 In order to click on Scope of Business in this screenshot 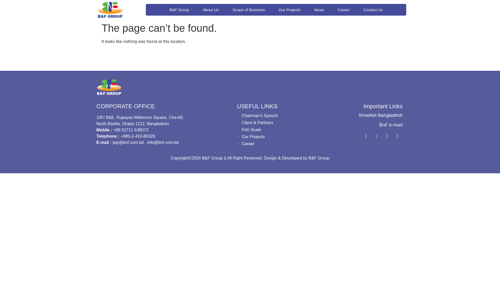, I will do `click(251, 10)`.